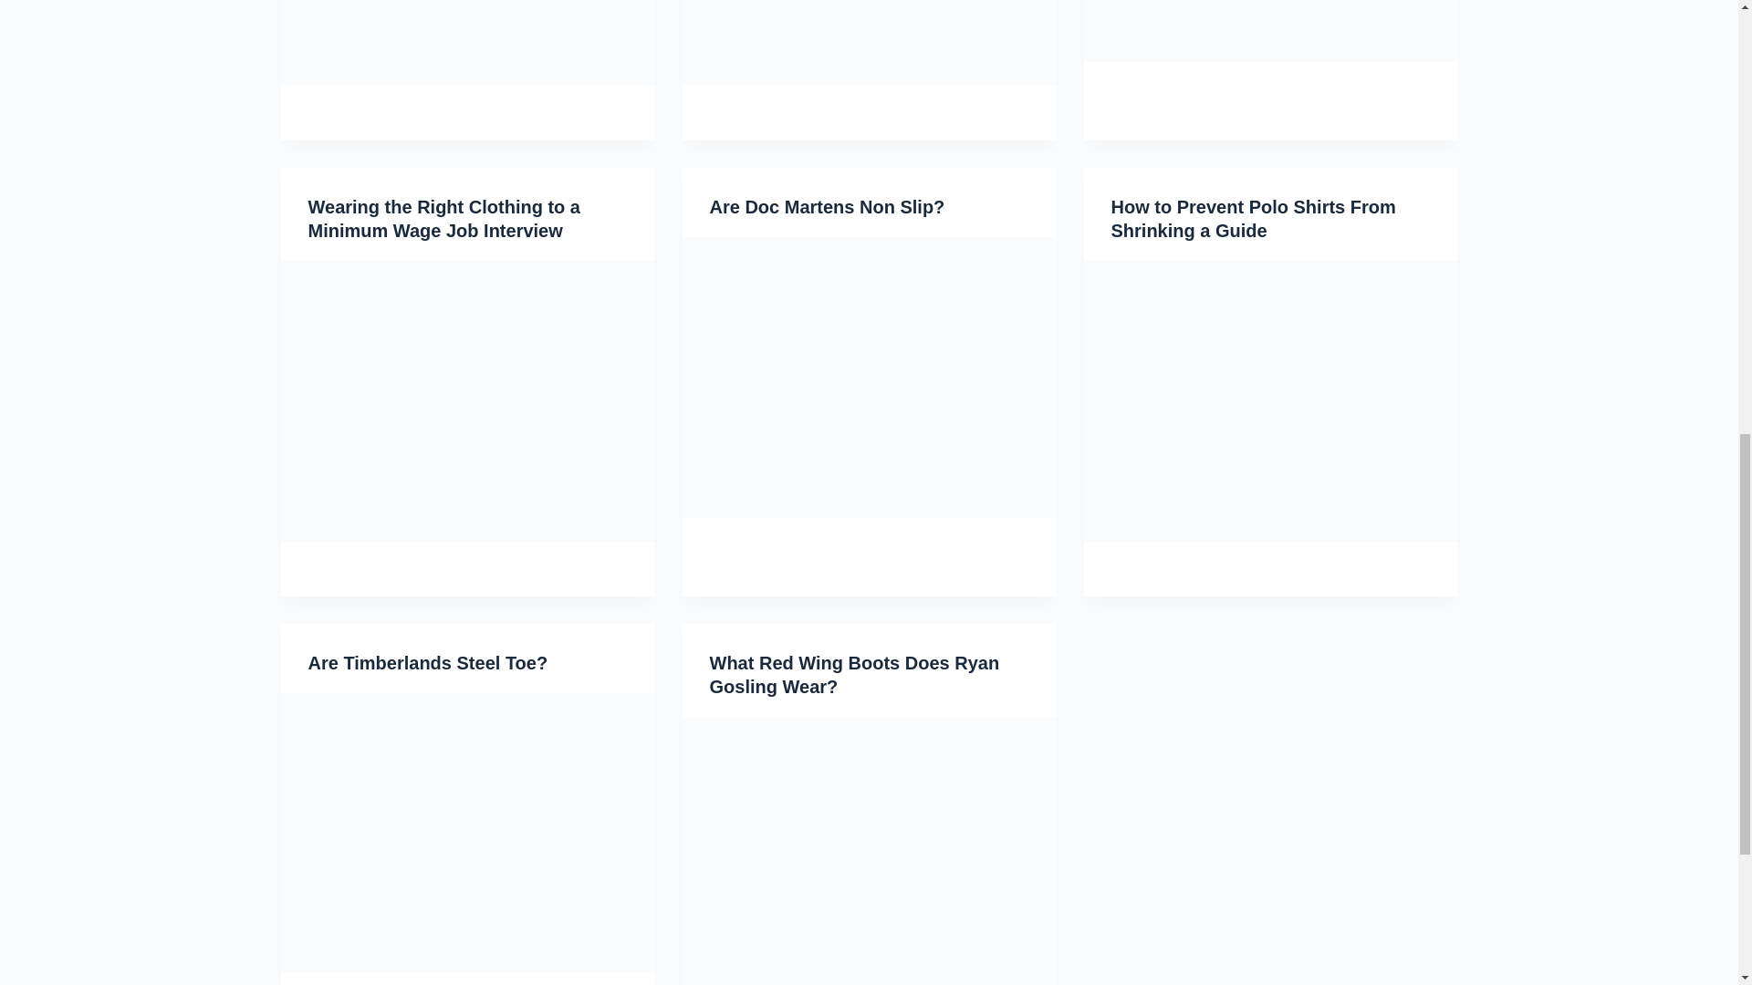 This screenshot has width=1752, height=985. Describe the element at coordinates (427, 662) in the screenshot. I see `Are Timberlands Steel Toe?` at that location.